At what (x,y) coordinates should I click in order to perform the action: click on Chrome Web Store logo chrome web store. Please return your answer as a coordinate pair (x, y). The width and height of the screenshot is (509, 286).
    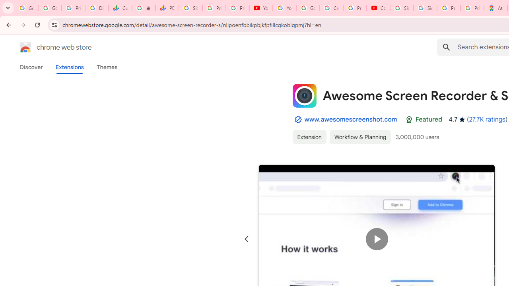
    Looking at the image, I should click on (47, 47).